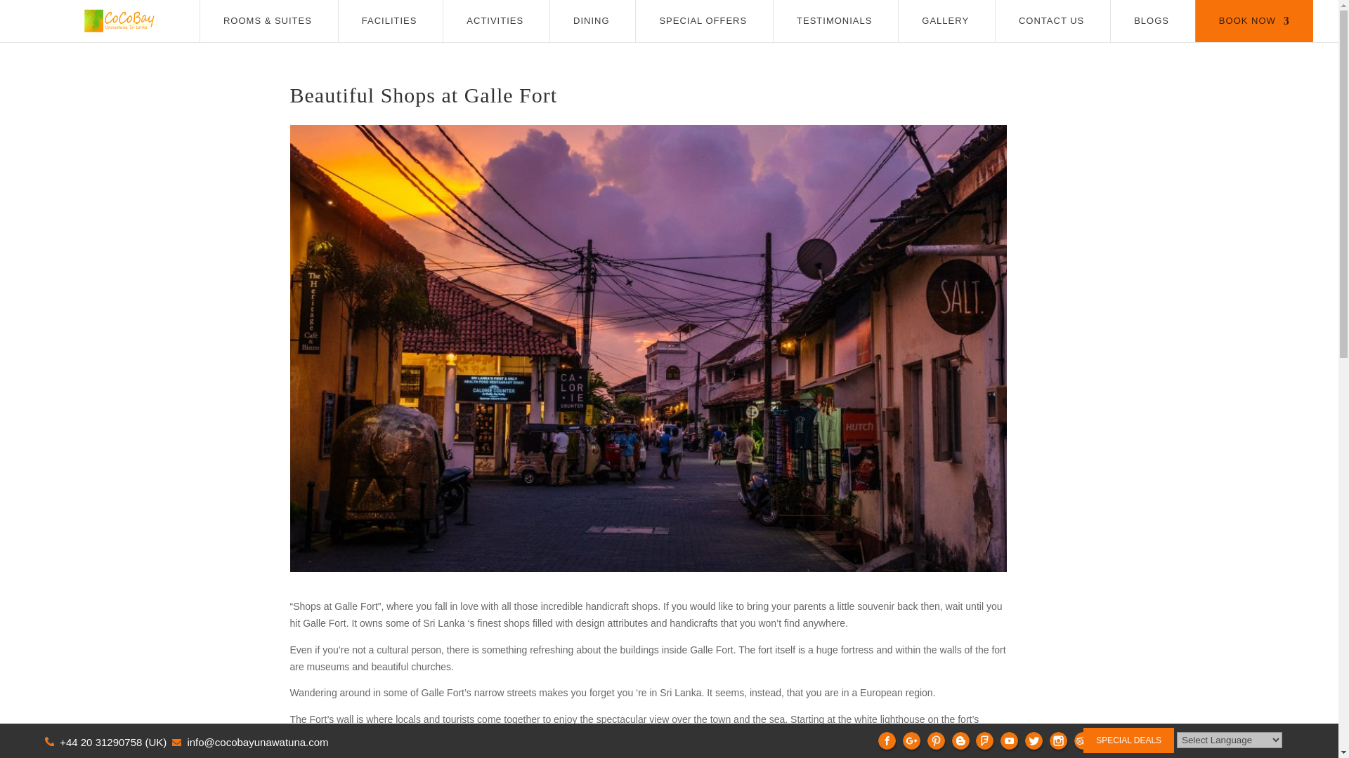 This screenshot has height=758, width=1349. What do you see at coordinates (1152, 20) in the screenshot?
I see `BLOGS` at bounding box center [1152, 20].